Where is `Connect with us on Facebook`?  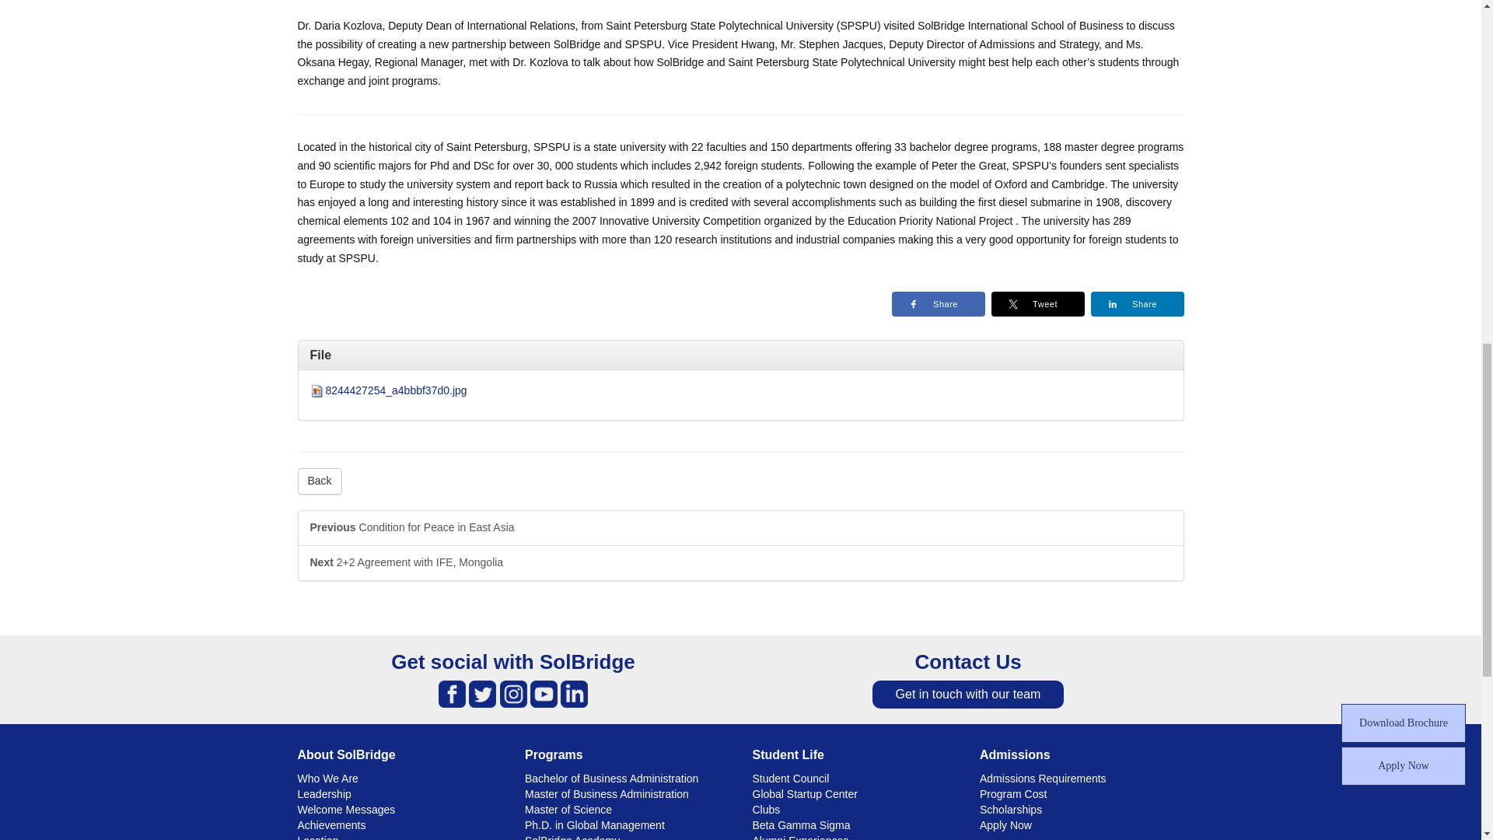
Connect with us on Facebook is located at coordinates (453, 693).